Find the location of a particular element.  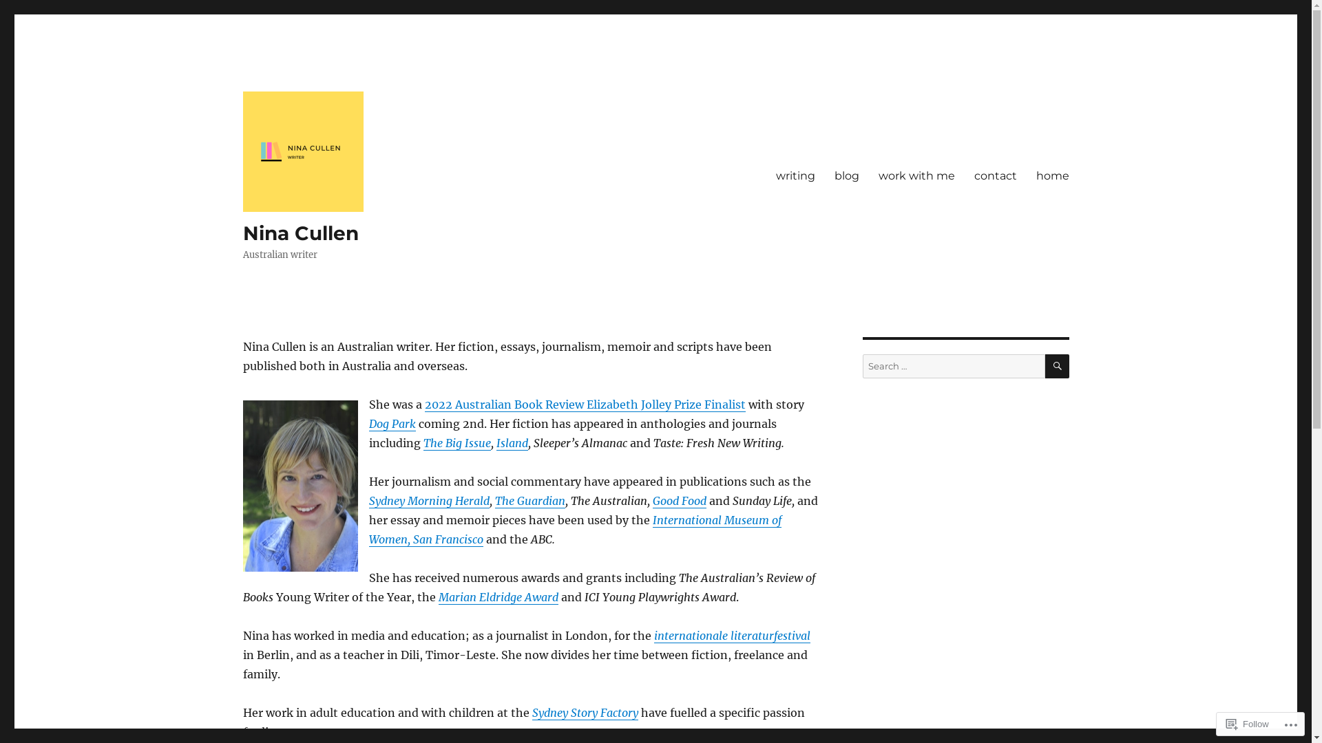

internationale literaturfestival is located at coordinates (733, 636).